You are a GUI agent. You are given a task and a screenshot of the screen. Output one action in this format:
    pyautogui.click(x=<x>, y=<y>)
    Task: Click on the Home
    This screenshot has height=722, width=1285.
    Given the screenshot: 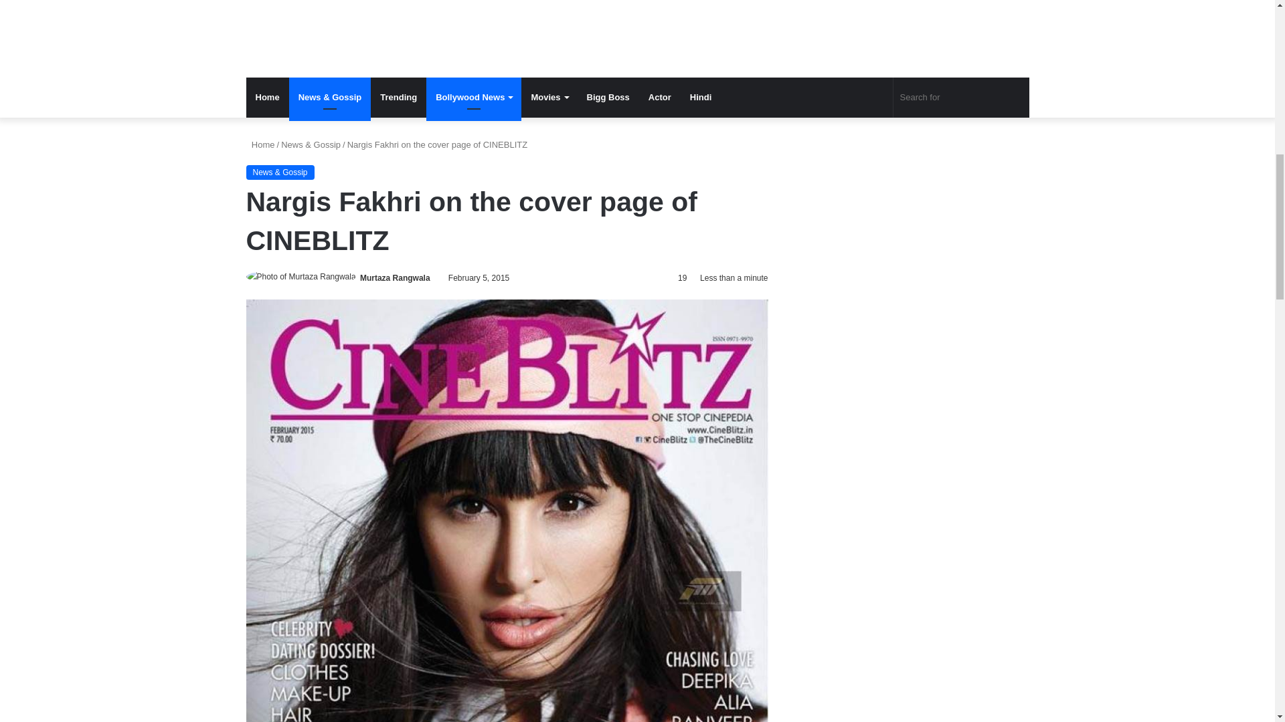 What is the action you would take?
    pyautogui.click(x=260, y=144)
    